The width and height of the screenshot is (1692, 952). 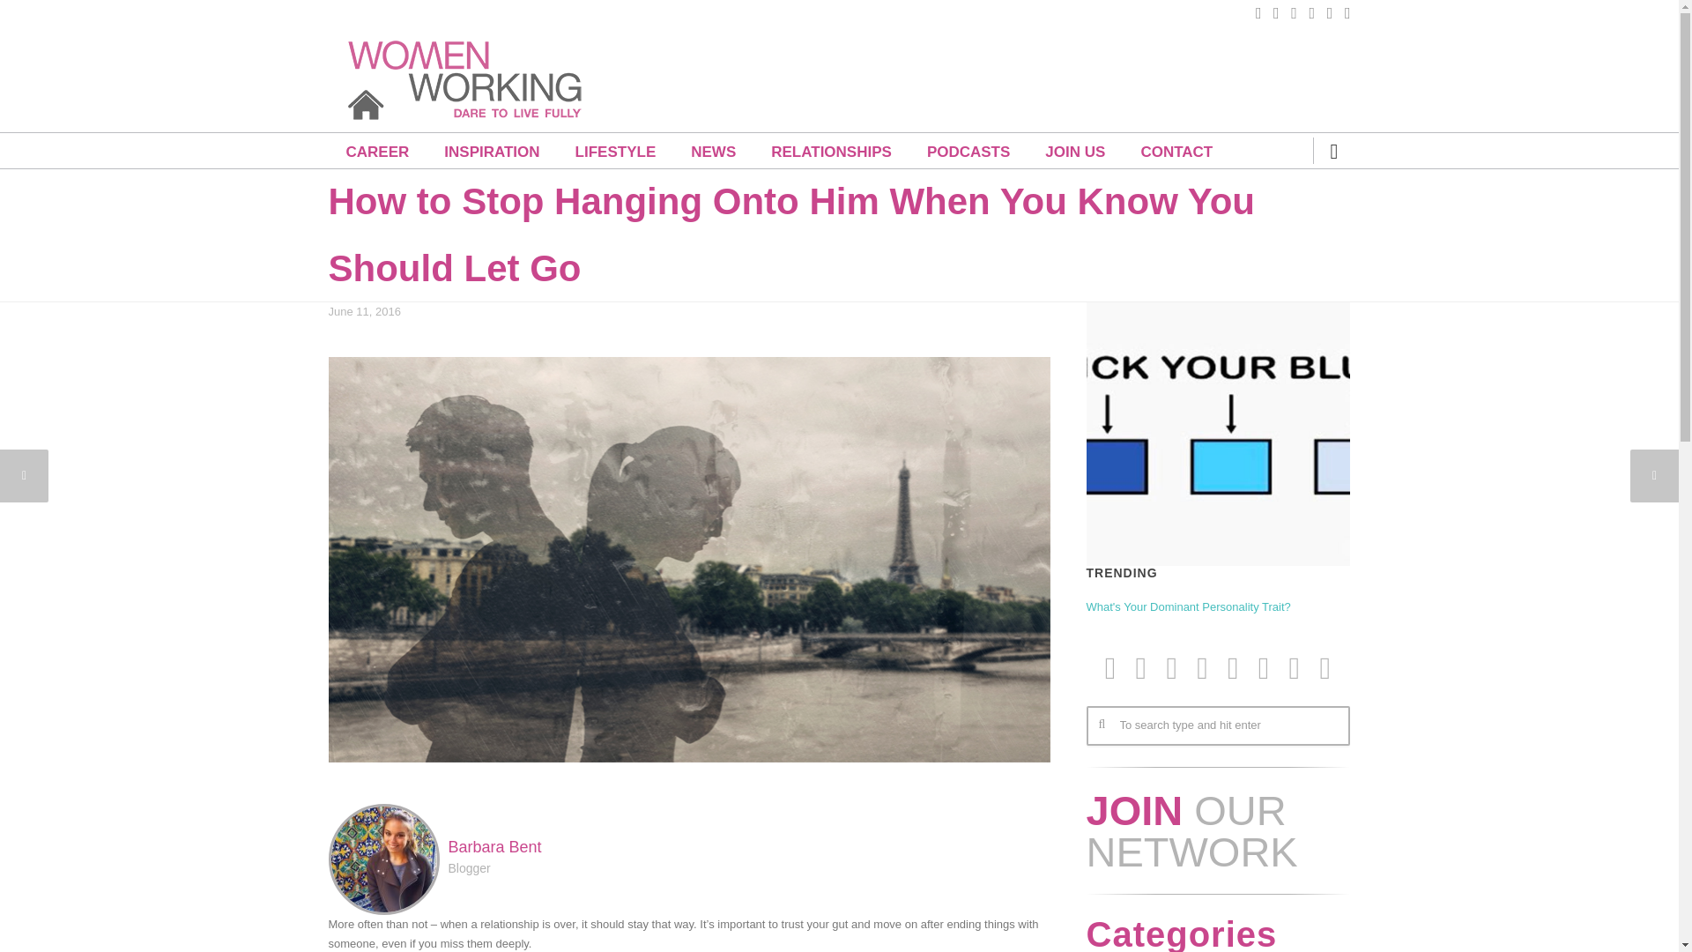 What do you see at coordinates (1075, 152) in the screenshot?
I see `JOIN US` at bounding box center [1075, 152].